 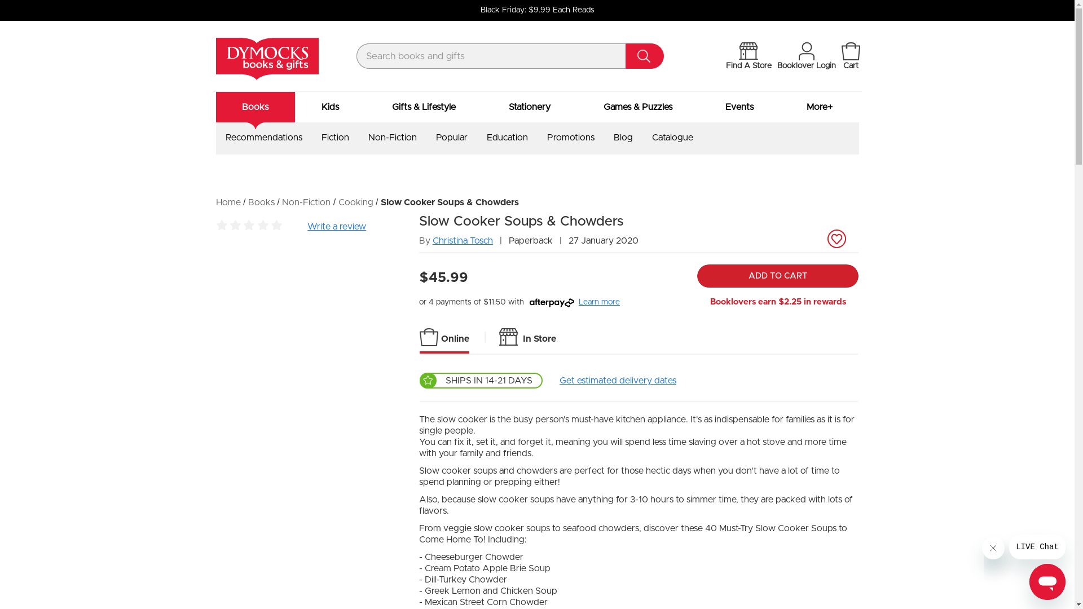 I want to click on Add to Wishlist, so click(x=837, y=231).